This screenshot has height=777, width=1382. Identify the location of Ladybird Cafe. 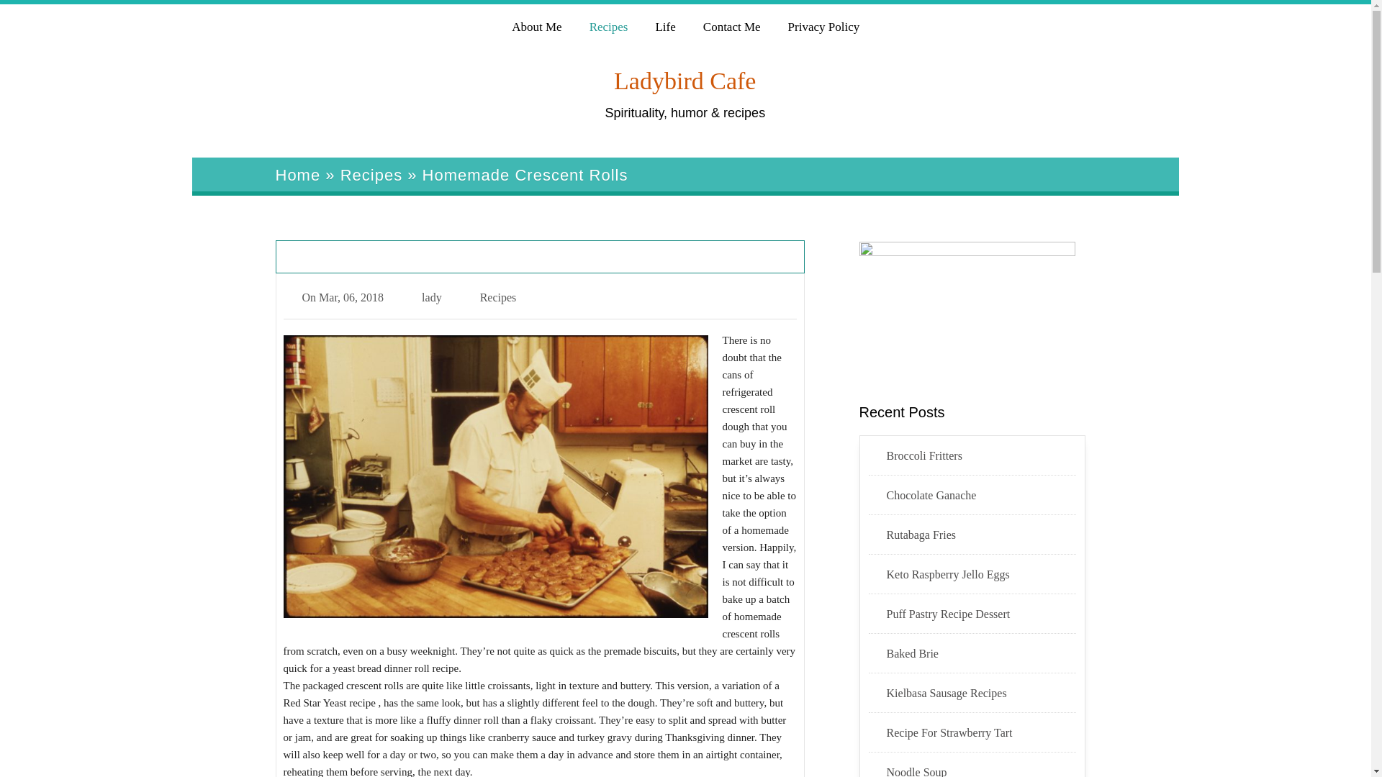
(685, 81).